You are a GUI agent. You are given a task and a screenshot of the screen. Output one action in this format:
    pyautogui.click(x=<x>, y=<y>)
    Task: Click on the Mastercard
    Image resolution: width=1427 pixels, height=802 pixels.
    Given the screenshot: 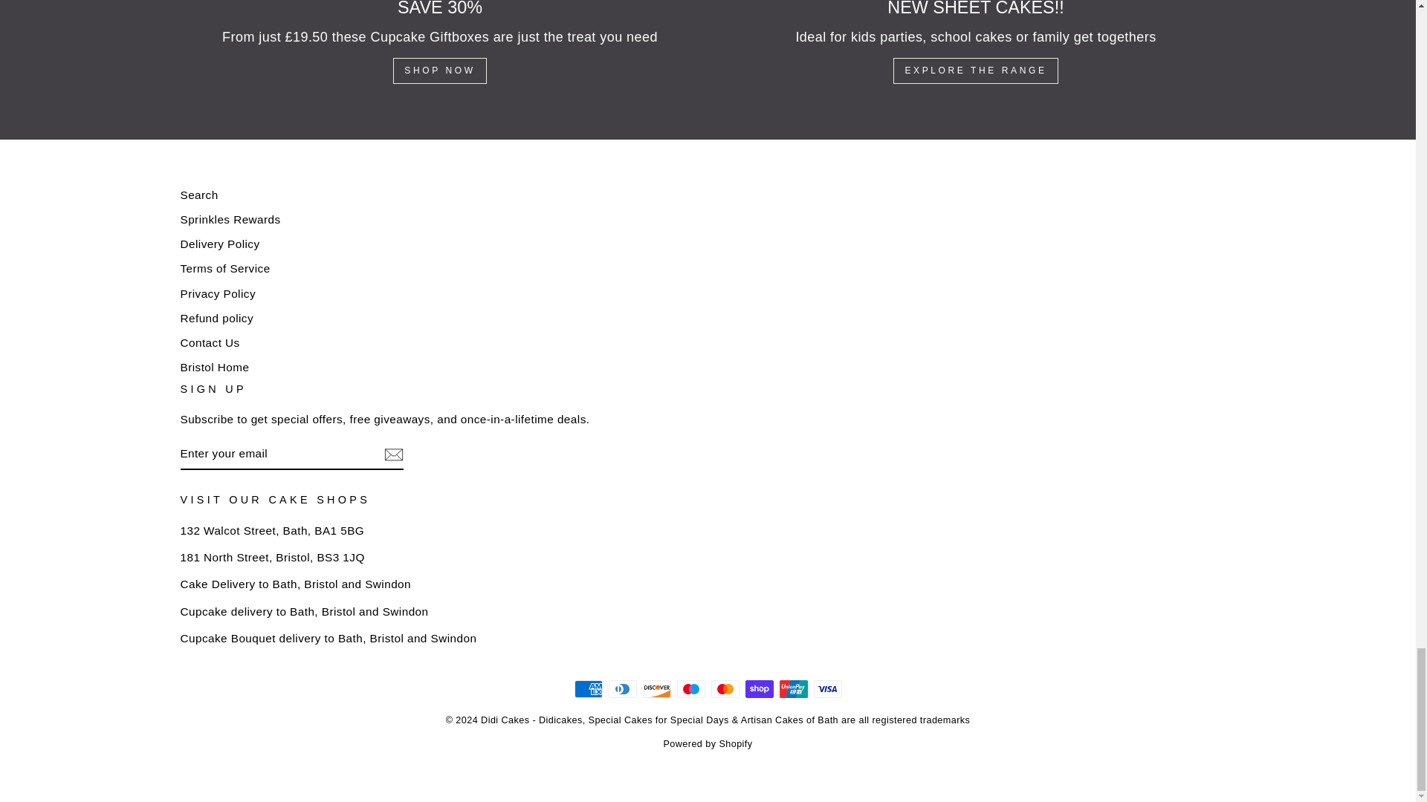 What is the action you would take?
    pyautogui.click(x=725, y=688)
    